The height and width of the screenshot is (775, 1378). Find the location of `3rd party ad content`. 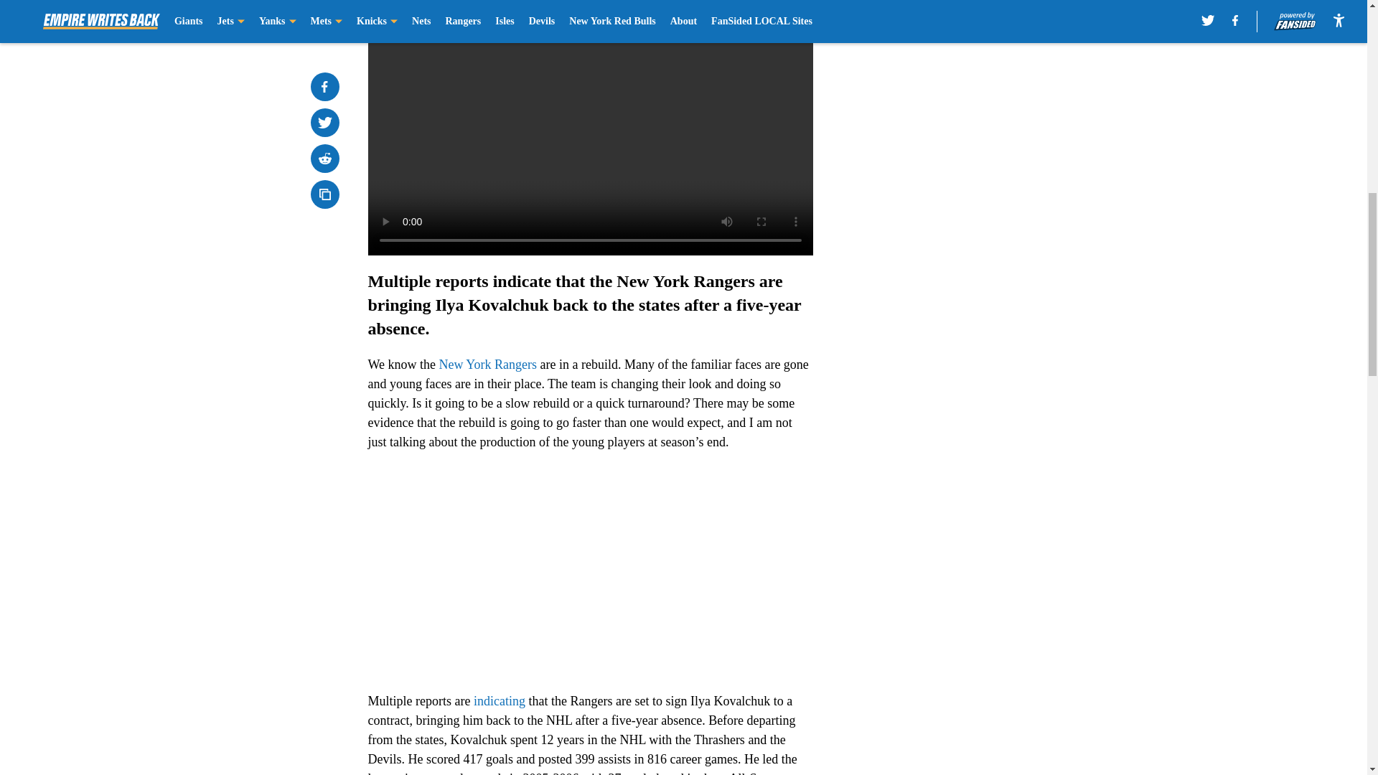

3rd party ad content is located at coordinates (992, 95).